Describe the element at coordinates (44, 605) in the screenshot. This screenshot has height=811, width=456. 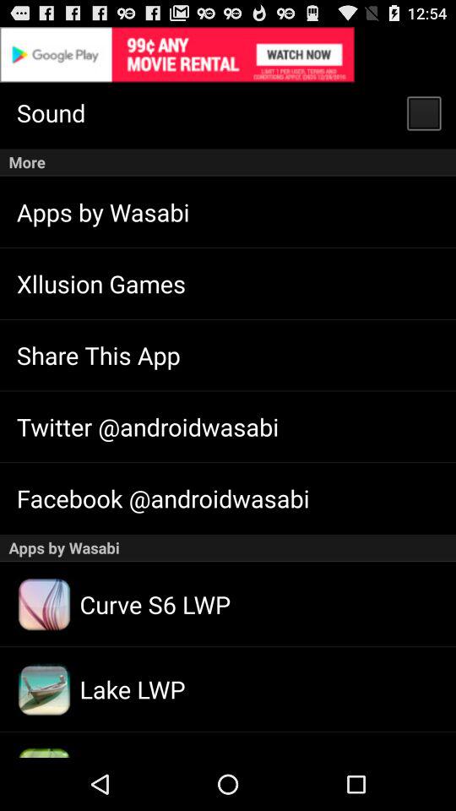
I see `select the curve s6 lwp icon` at that location.